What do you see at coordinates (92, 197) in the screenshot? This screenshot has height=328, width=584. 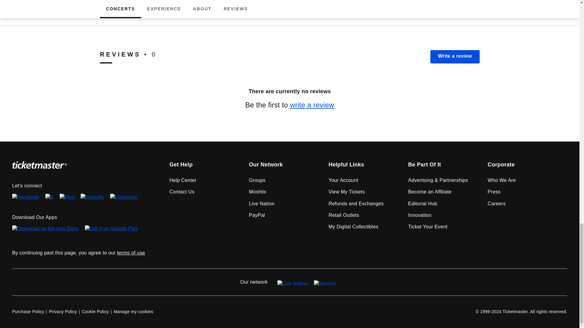 I see `Youtube` at bounding box center [92, 197].